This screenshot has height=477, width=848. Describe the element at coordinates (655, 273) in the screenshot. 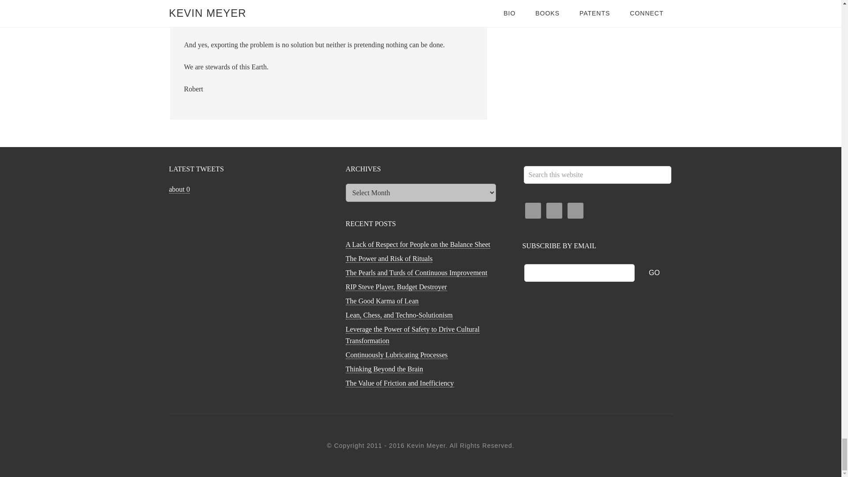

I see `Go` at that location.